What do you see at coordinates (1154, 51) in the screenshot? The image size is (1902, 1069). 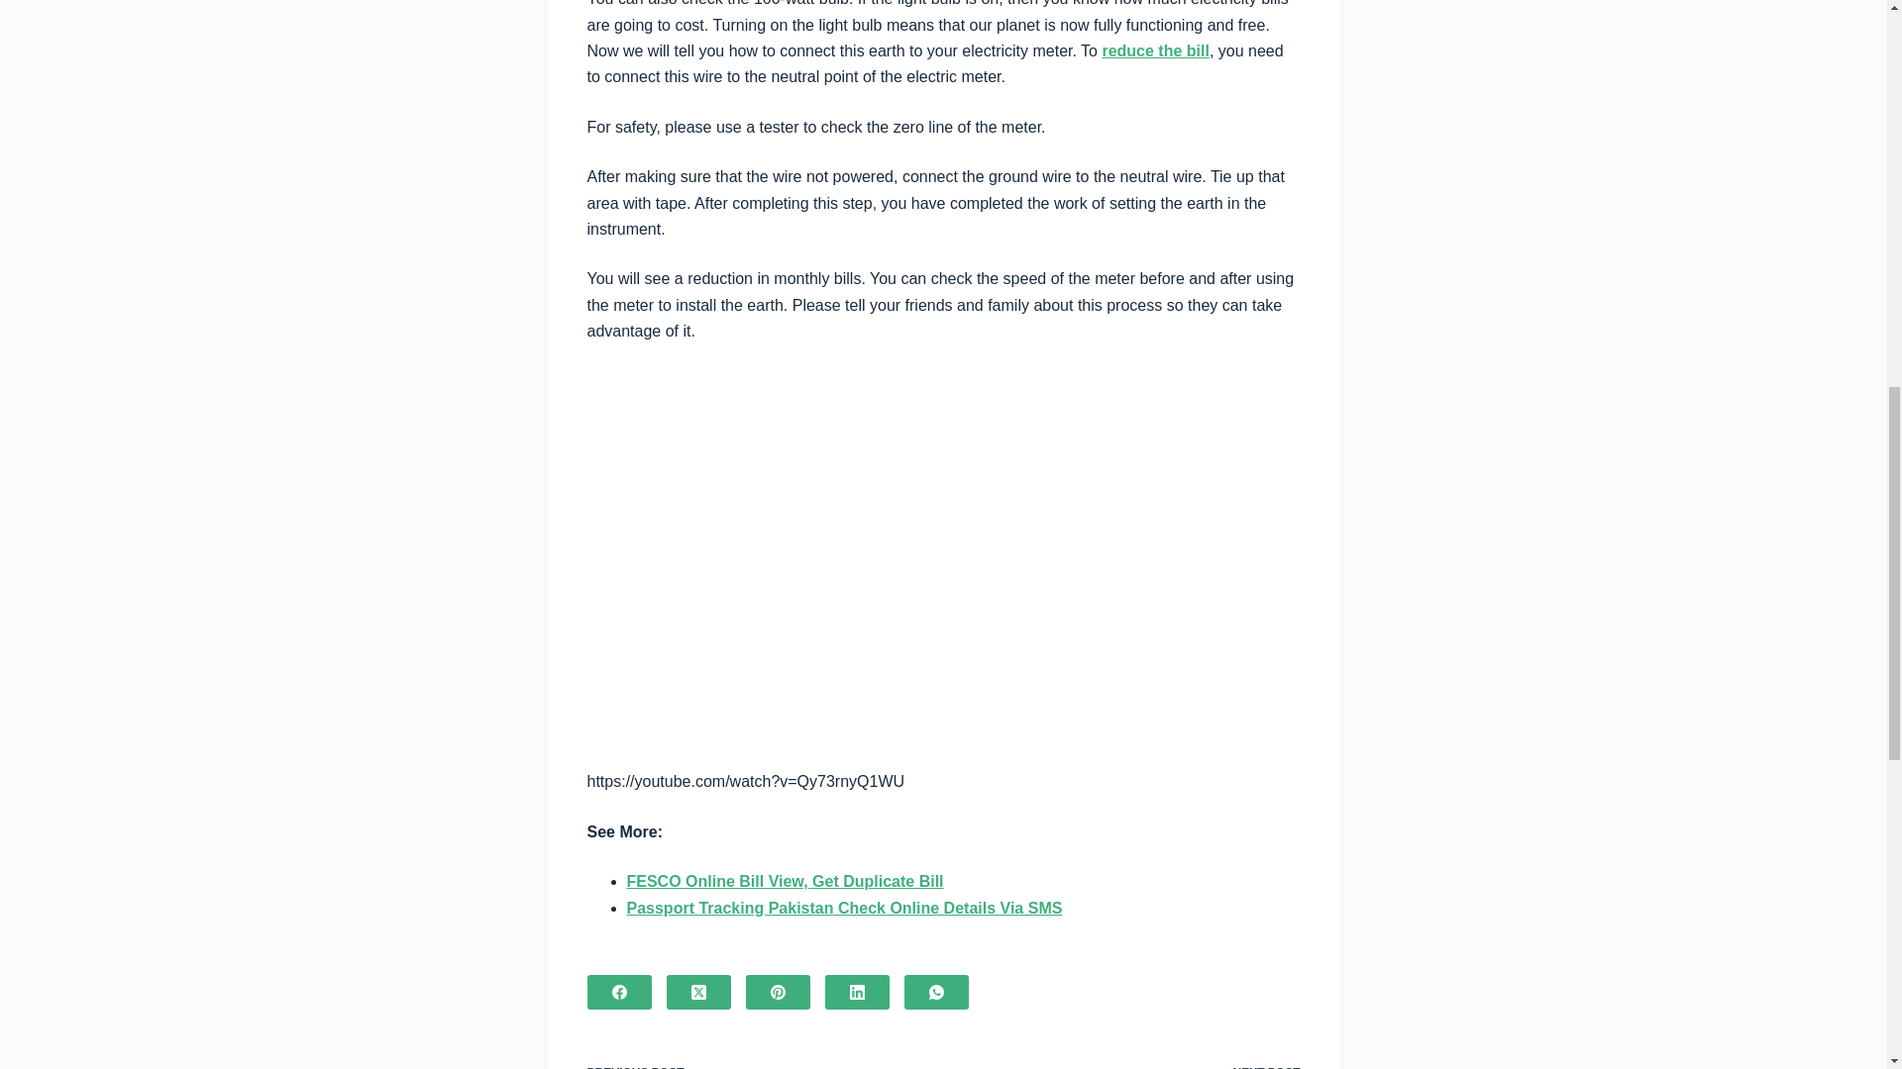 I see `FESCO Online Bill View, Get Duplicate Bill` at bounding box center [1154, 51].